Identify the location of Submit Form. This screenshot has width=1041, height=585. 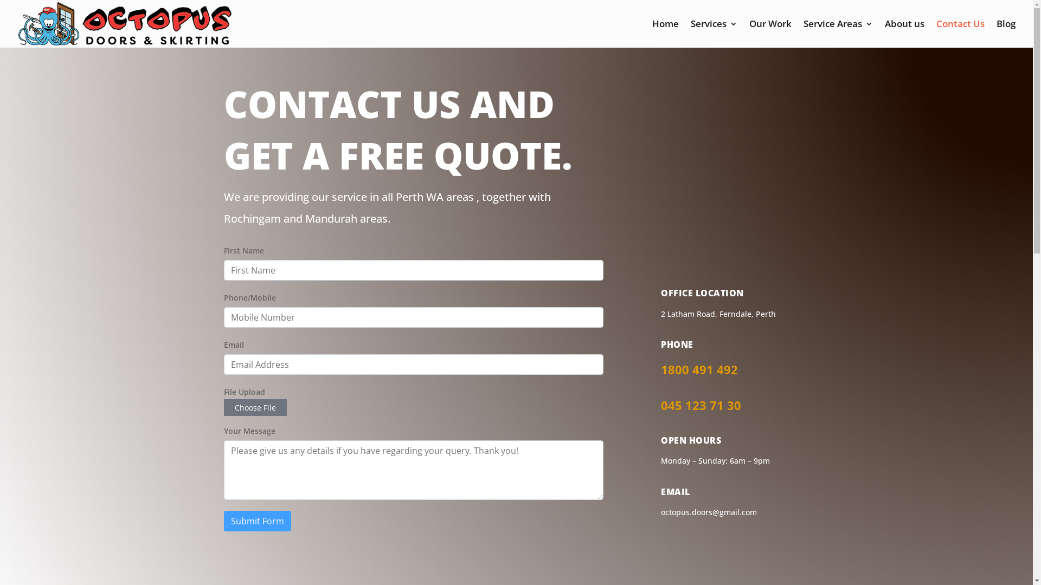
(257, 521).